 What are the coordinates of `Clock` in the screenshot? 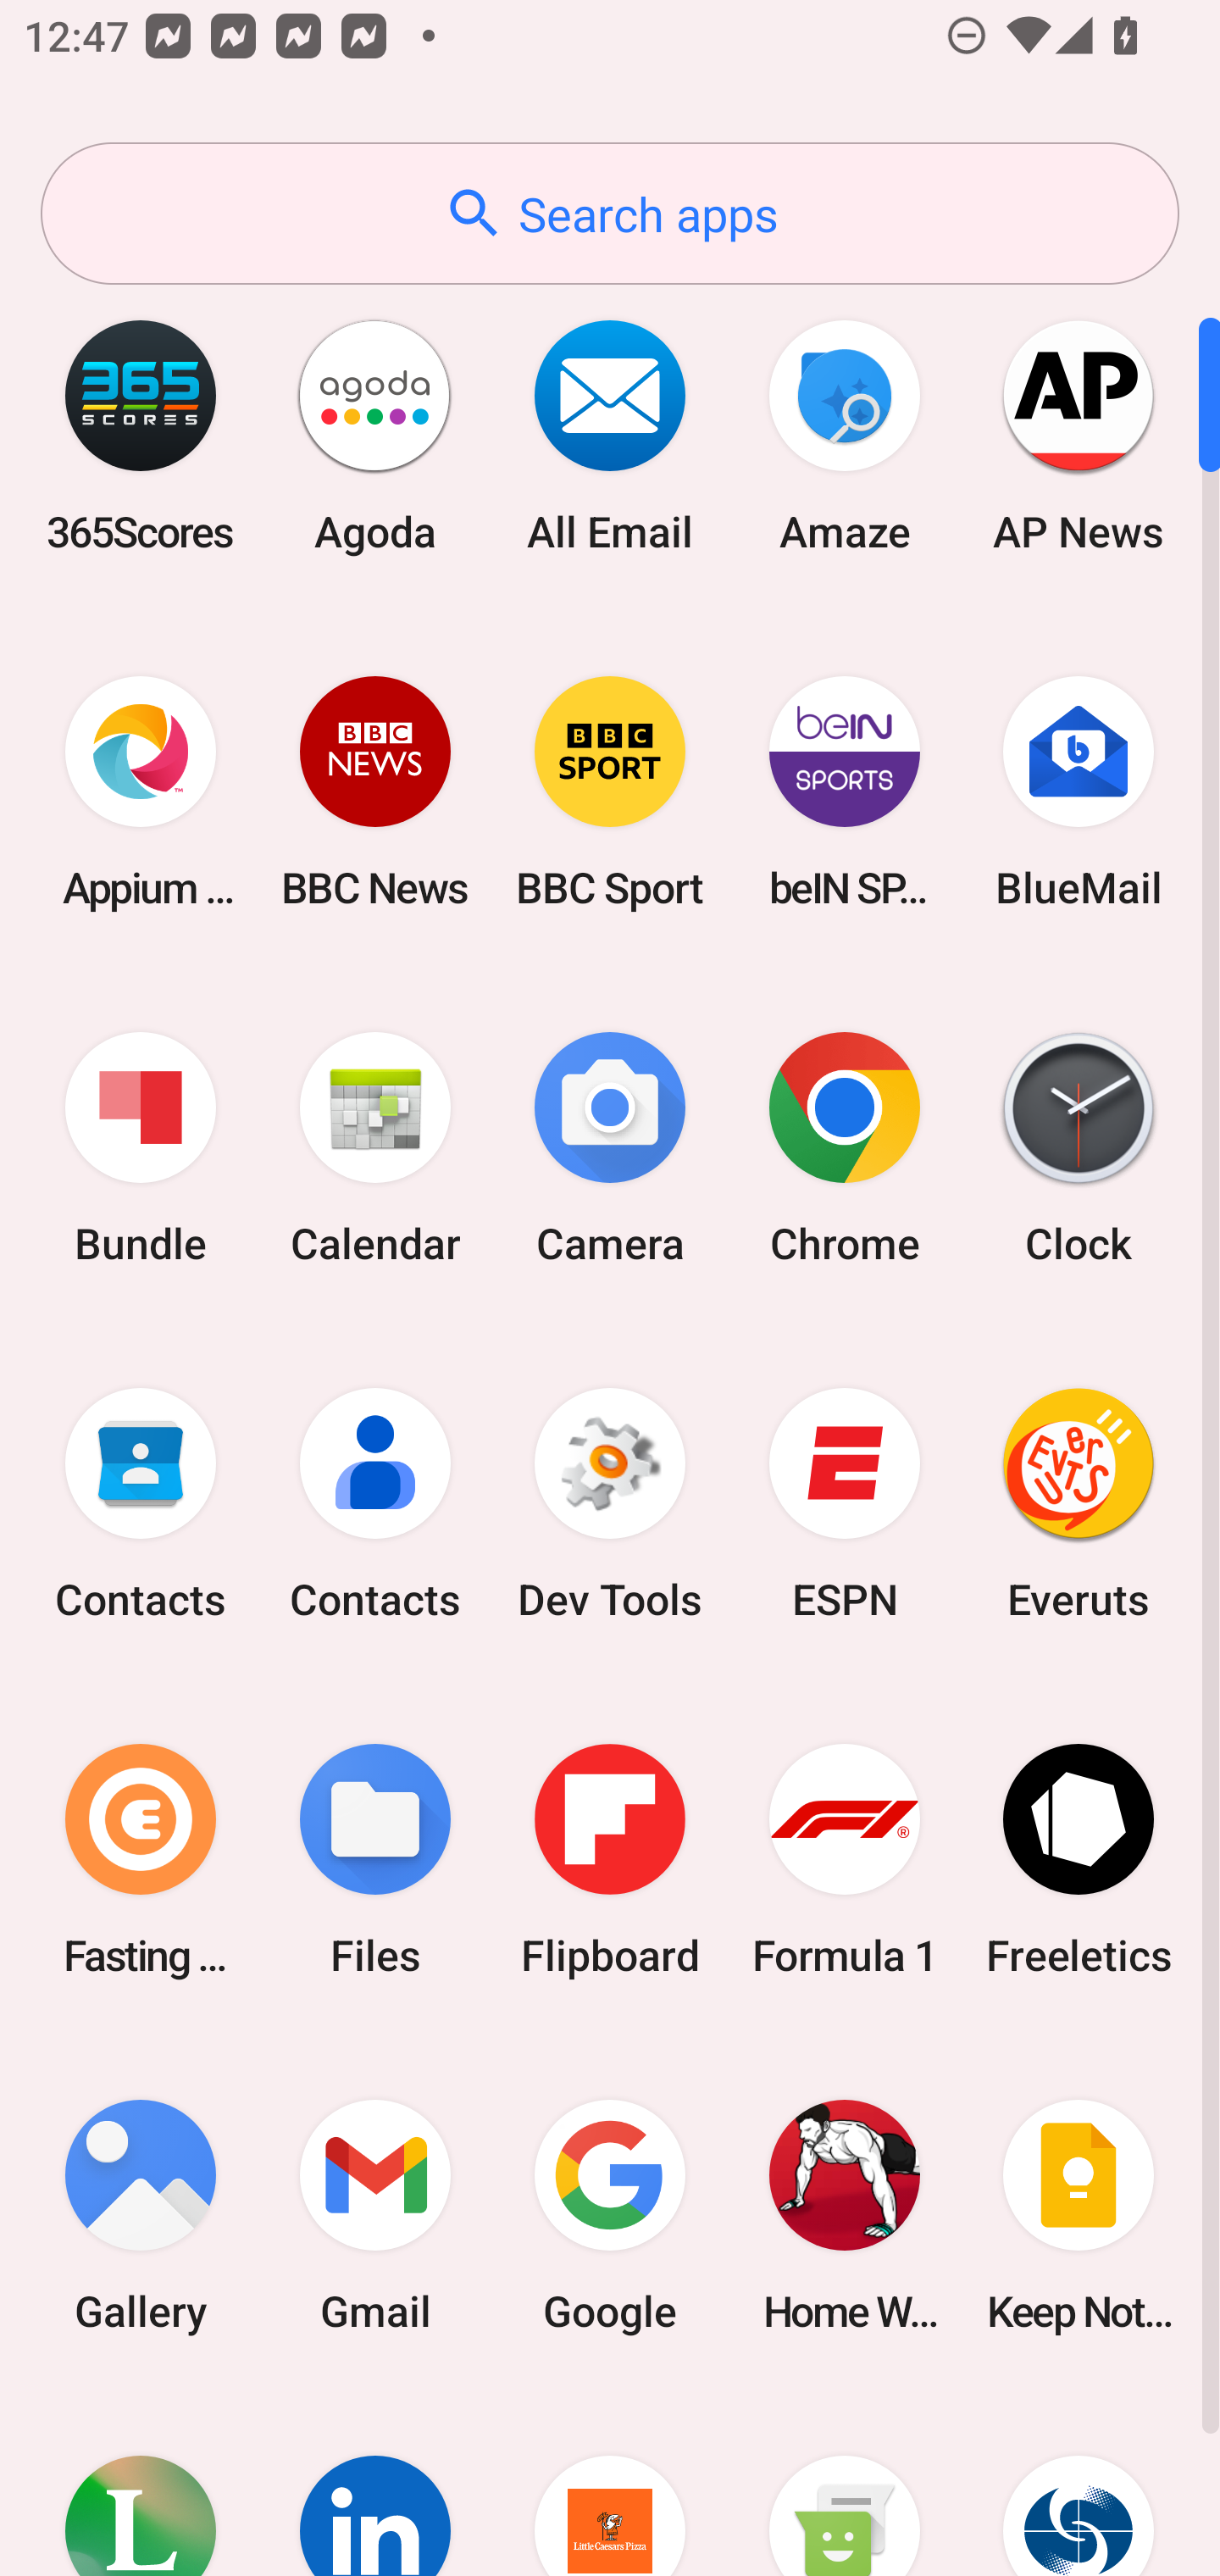 It's located at (1079, 1149).